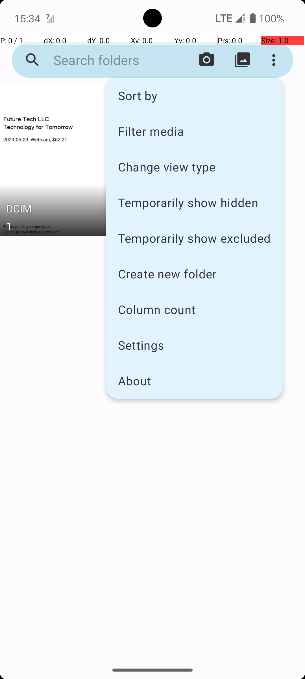 This screenshot has width=305, height=679. I want to click on Temporarily show excluded, so click(194, 238).